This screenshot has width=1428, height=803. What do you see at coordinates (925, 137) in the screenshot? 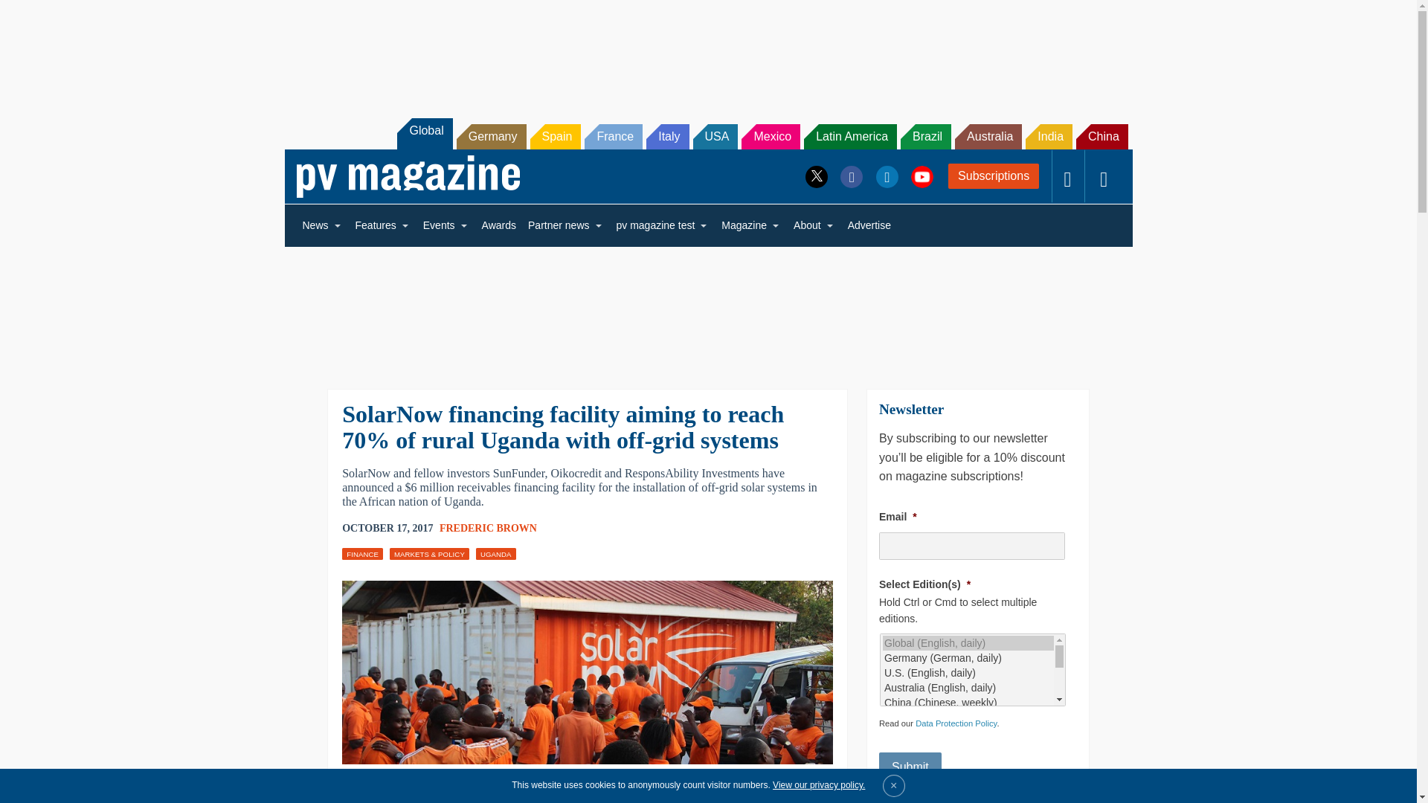
I see `Brazil` at bounding box center [925, 137].